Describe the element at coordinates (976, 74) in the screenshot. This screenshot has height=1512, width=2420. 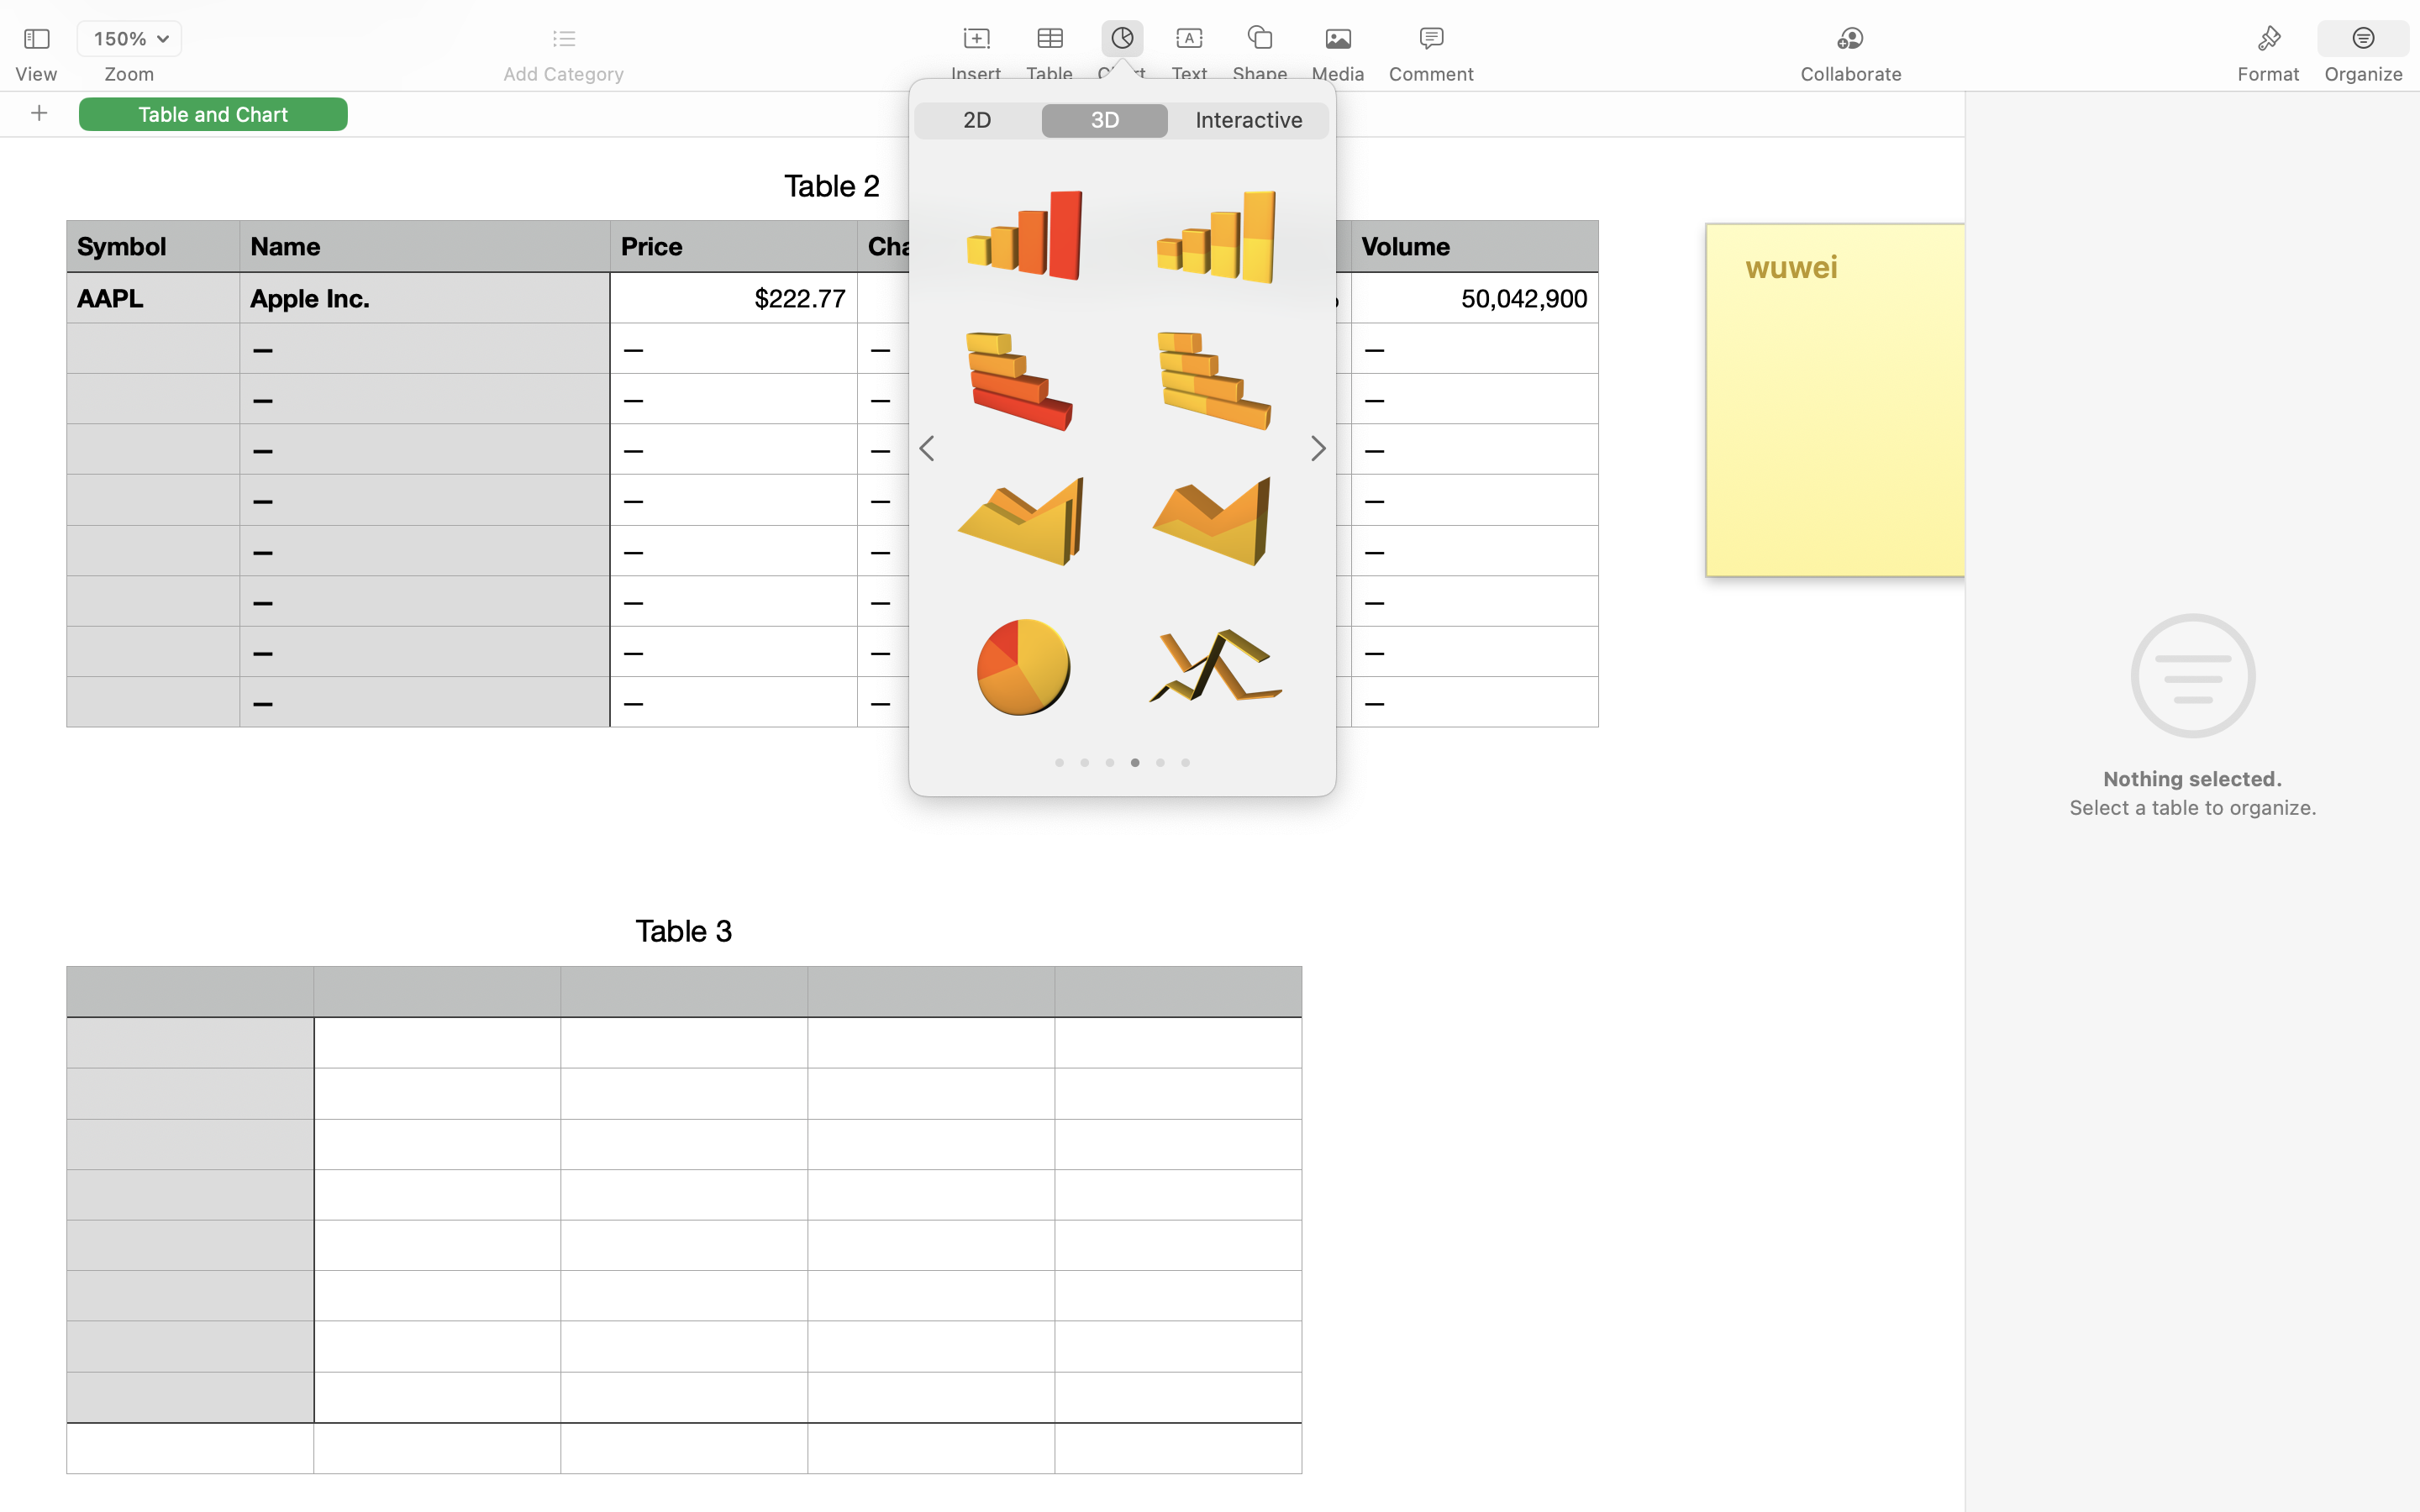
I see `Insert` at that location.